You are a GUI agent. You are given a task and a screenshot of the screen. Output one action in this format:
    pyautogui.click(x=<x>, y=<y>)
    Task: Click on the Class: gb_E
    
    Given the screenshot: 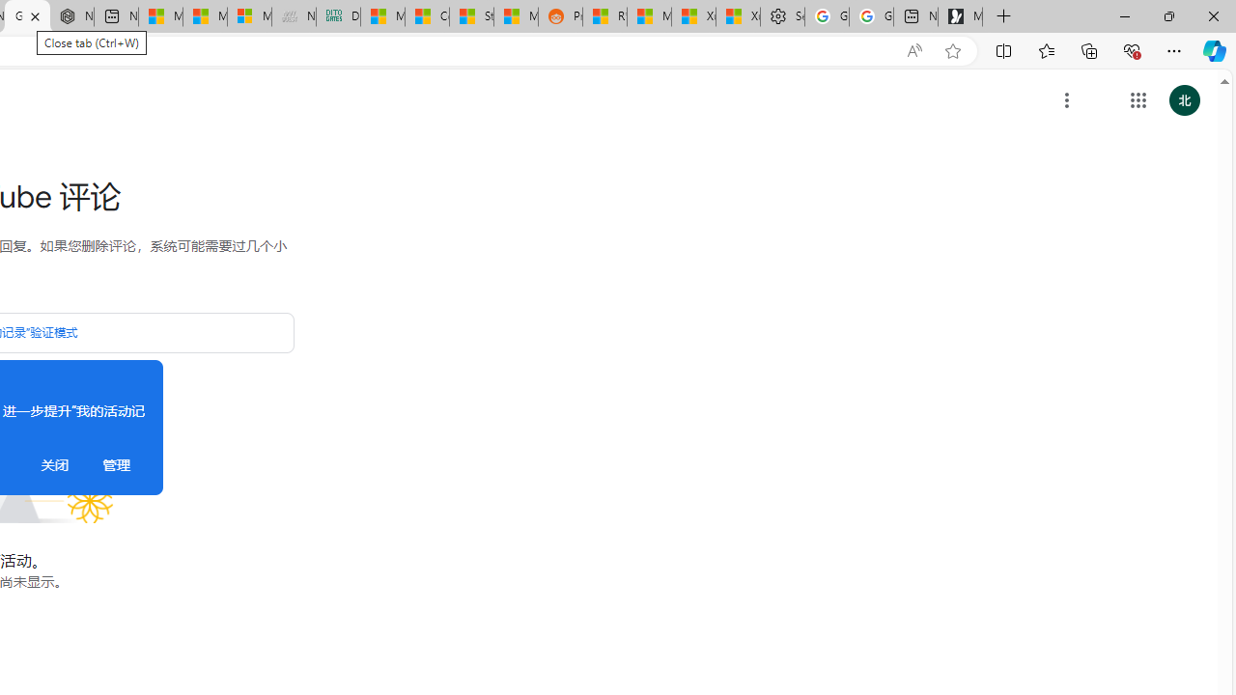 What is the action you would take?
    pyautogui.click(x=1138, y=100)
    